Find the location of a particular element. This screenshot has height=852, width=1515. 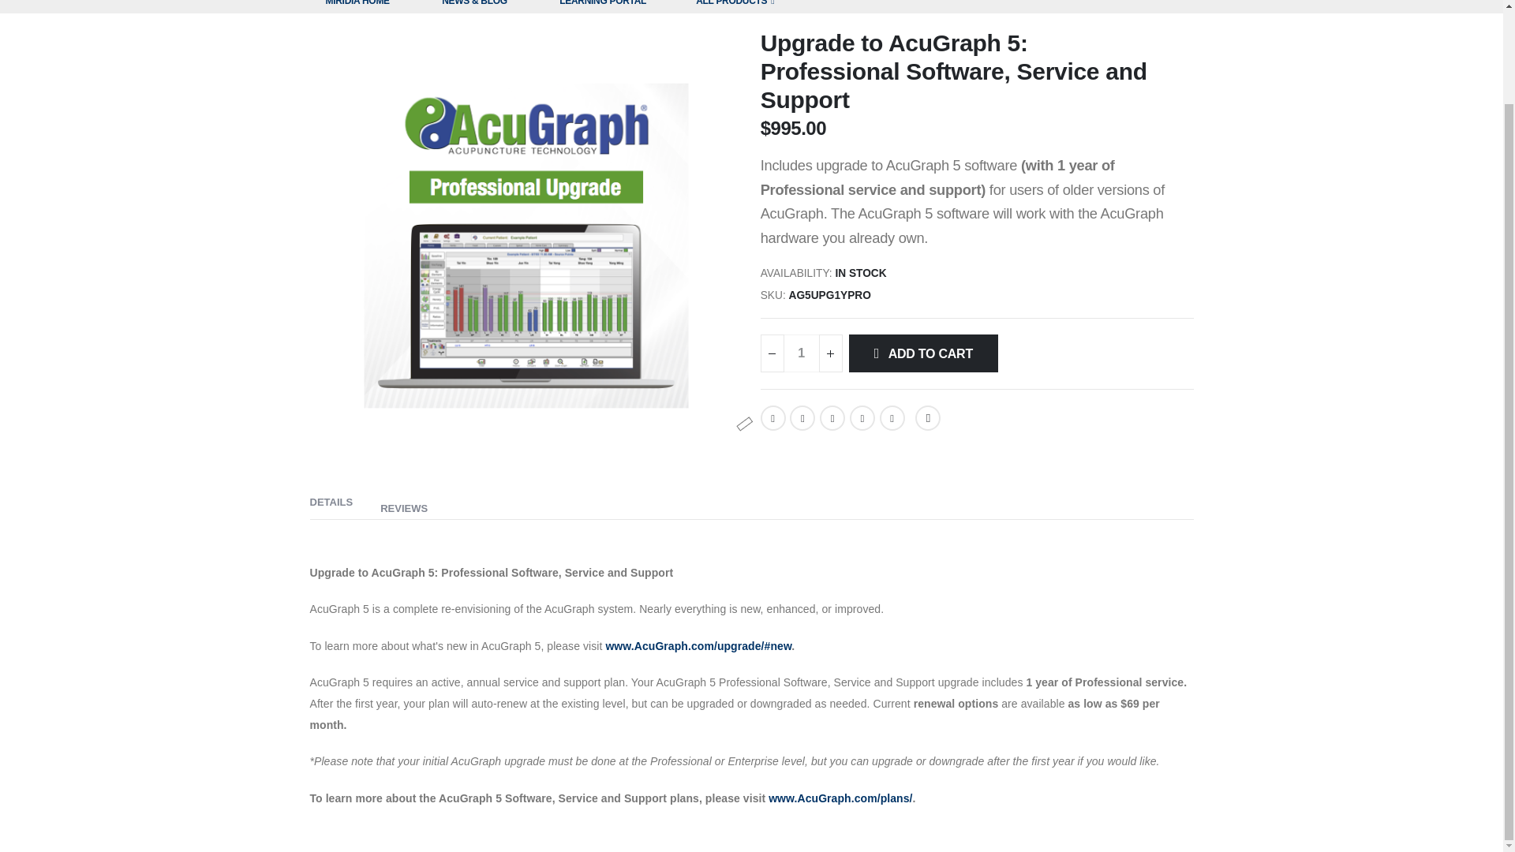

MIRIDIA HOME is located at coordinates (357, 6).